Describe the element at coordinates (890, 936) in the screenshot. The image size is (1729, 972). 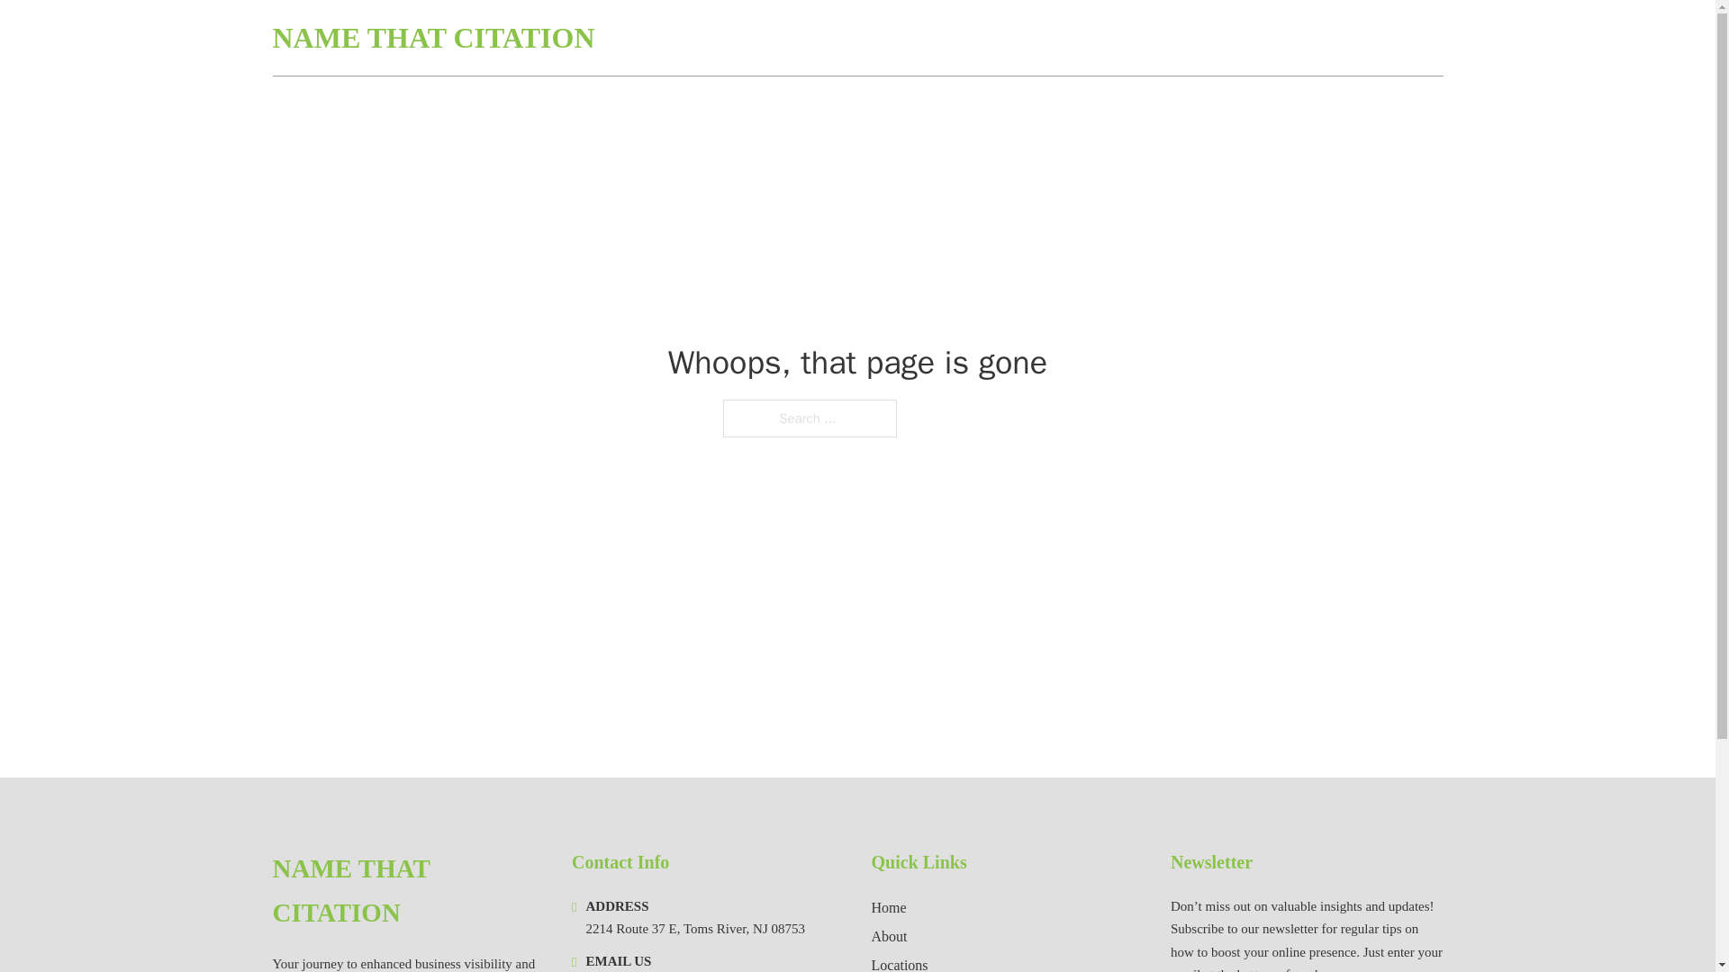
I see `About` at that location.